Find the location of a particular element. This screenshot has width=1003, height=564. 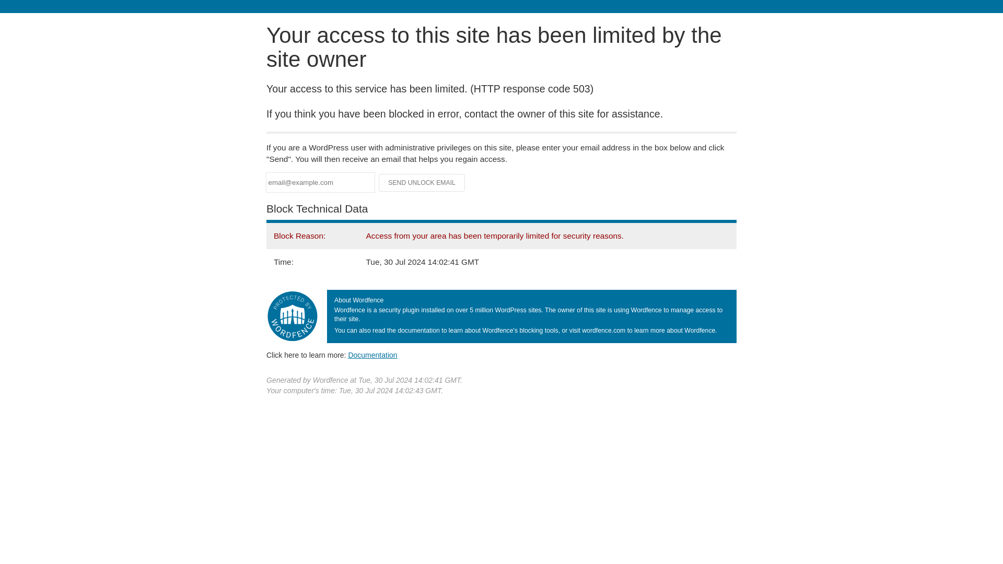

Documentation is located at coordinates (372, 355).